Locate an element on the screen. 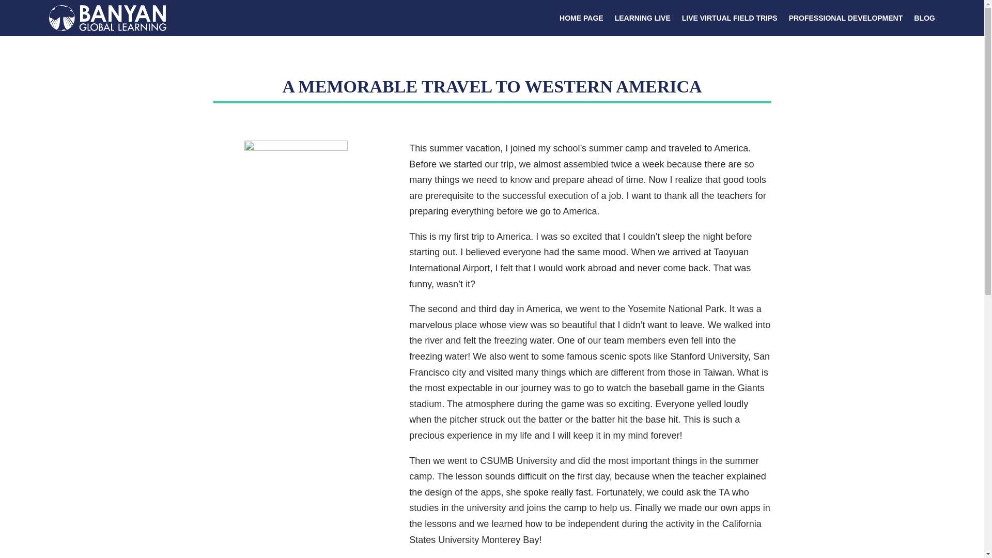 Image resolution: width=992 pixels, height=558 pixels. LEARNING LIVE is located at coordinates (643, 18).